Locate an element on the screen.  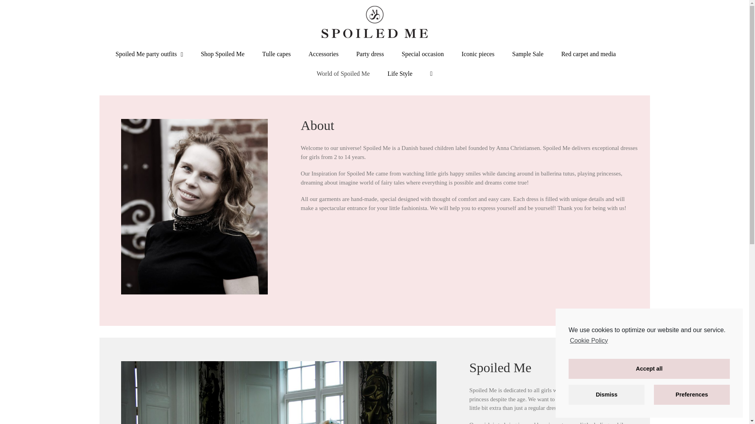
Iconic pieces is located at coordinates (478, 54).